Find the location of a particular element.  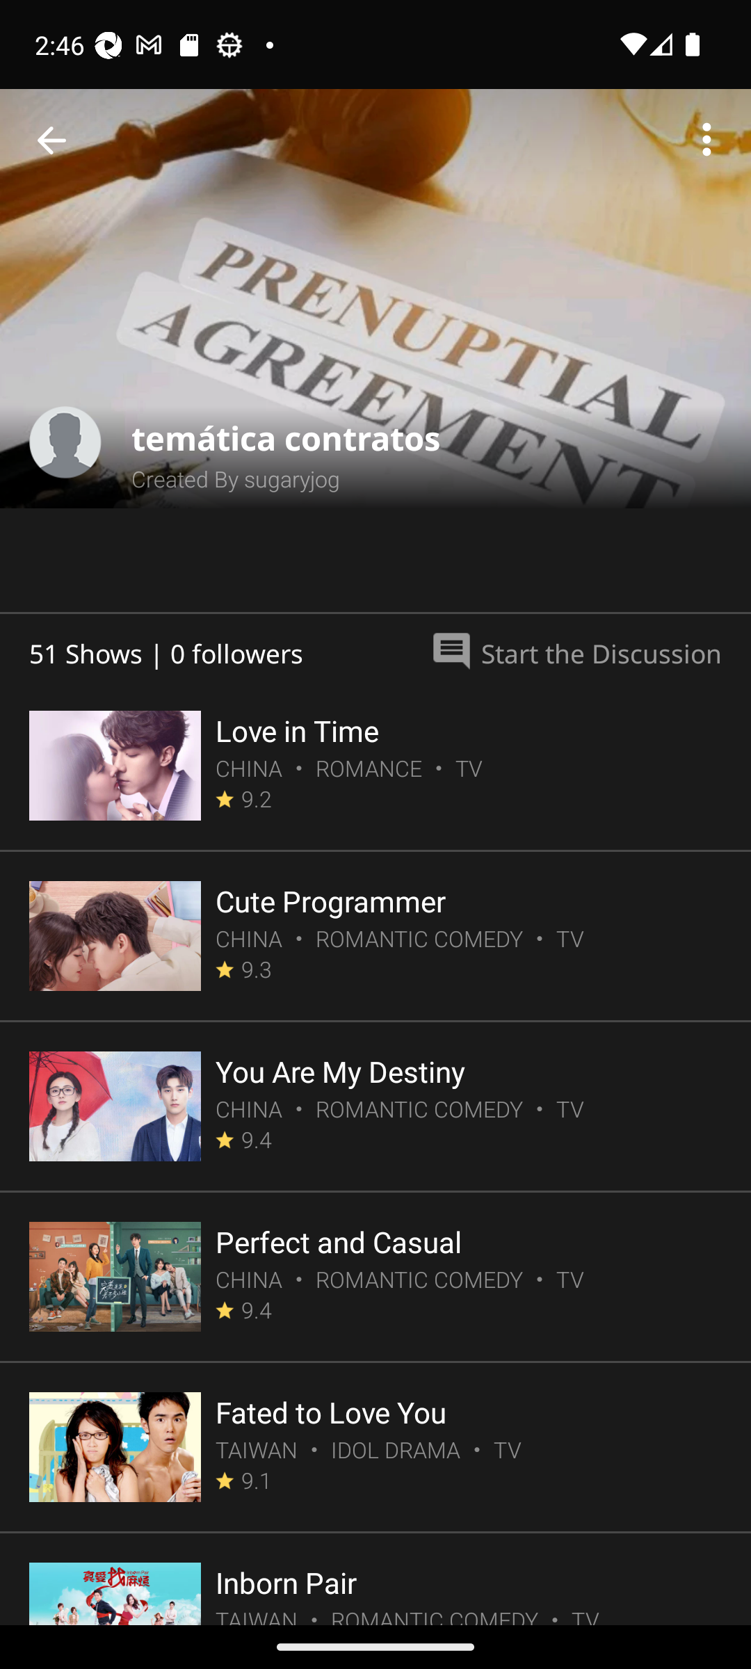

Start the Discussion is located at coordinates (575, 647).